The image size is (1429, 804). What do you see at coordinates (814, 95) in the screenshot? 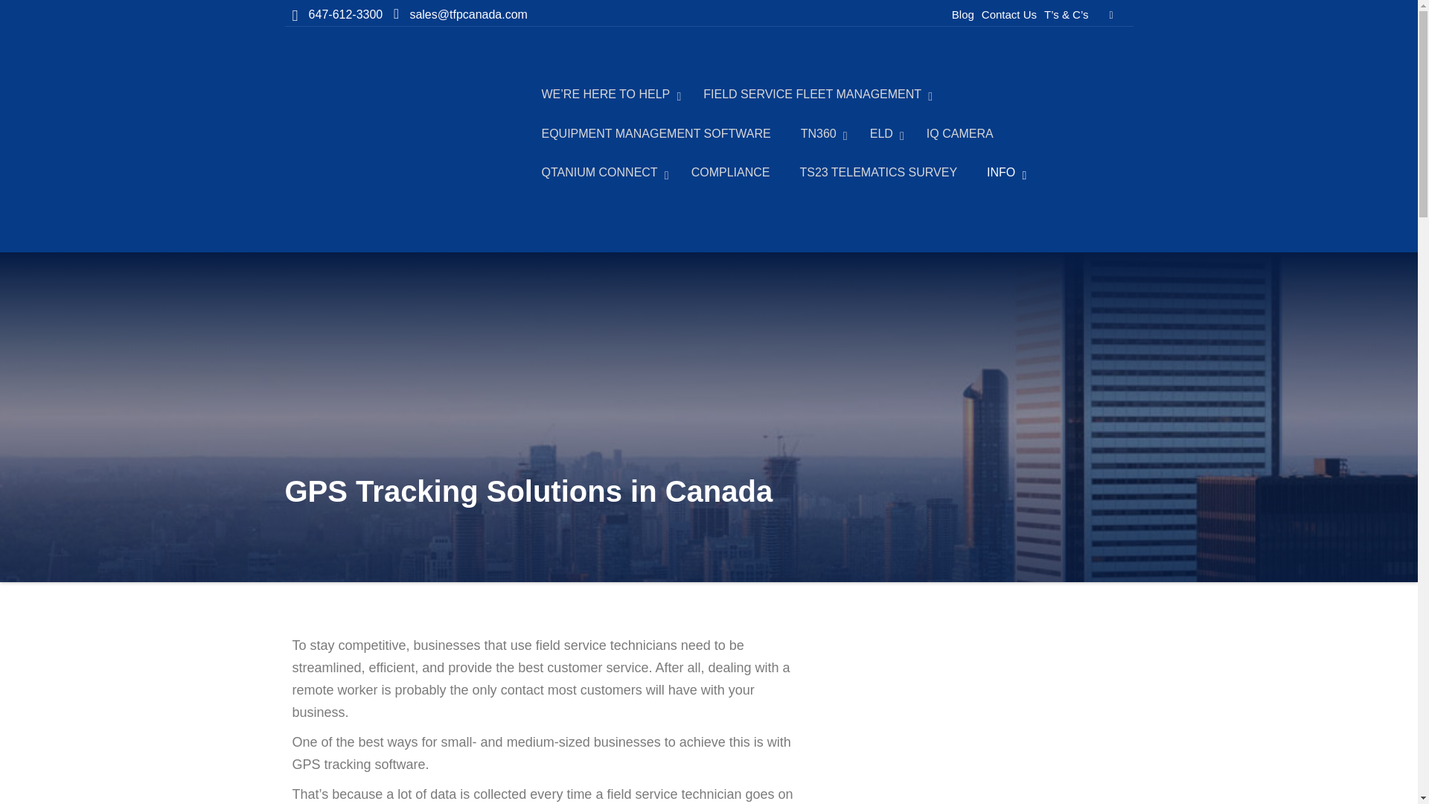
I see `FIELD SERVICE FLEET MANAGEMENT` at bounding box center [814, 95].